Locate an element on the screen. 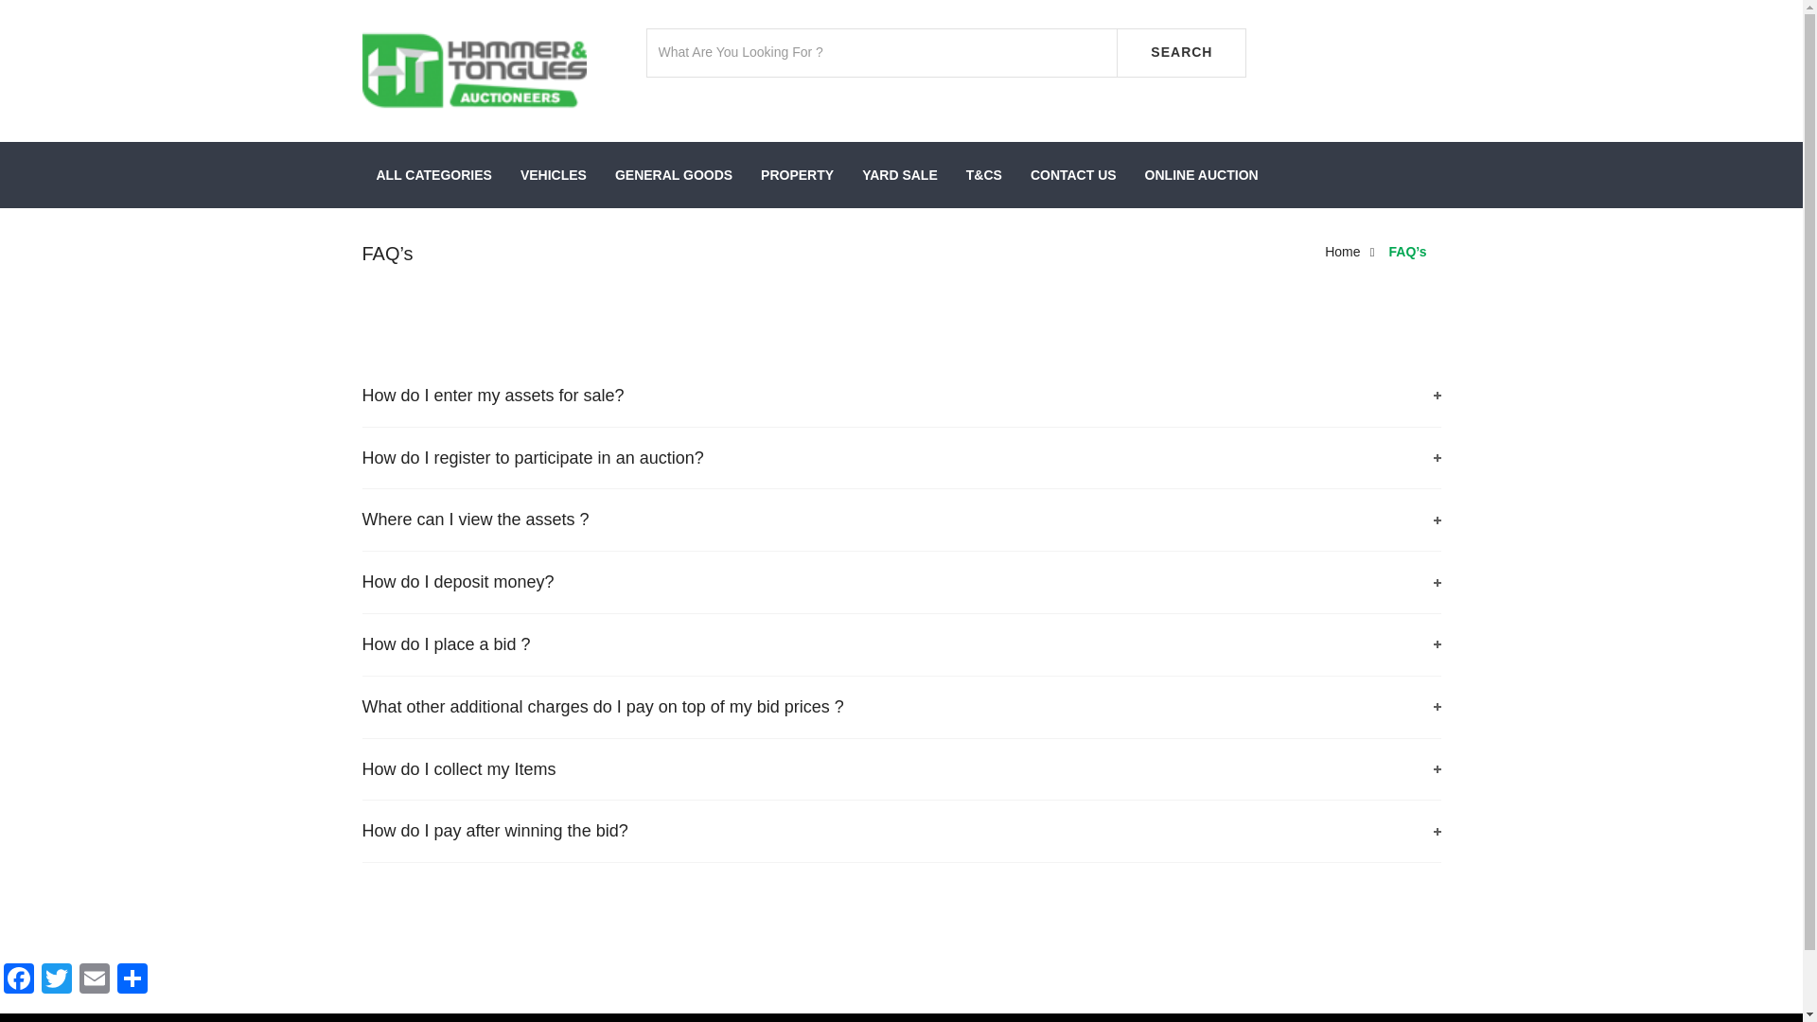  Facebook is located at coordinates (19, 980).